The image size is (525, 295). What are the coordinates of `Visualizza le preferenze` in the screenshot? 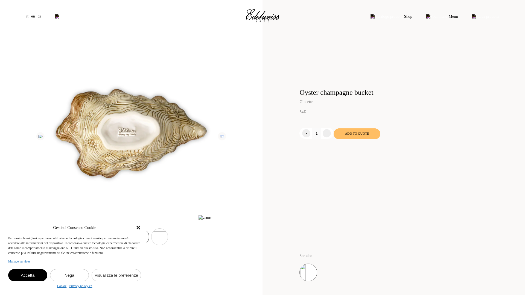 It's located at (116, 275).